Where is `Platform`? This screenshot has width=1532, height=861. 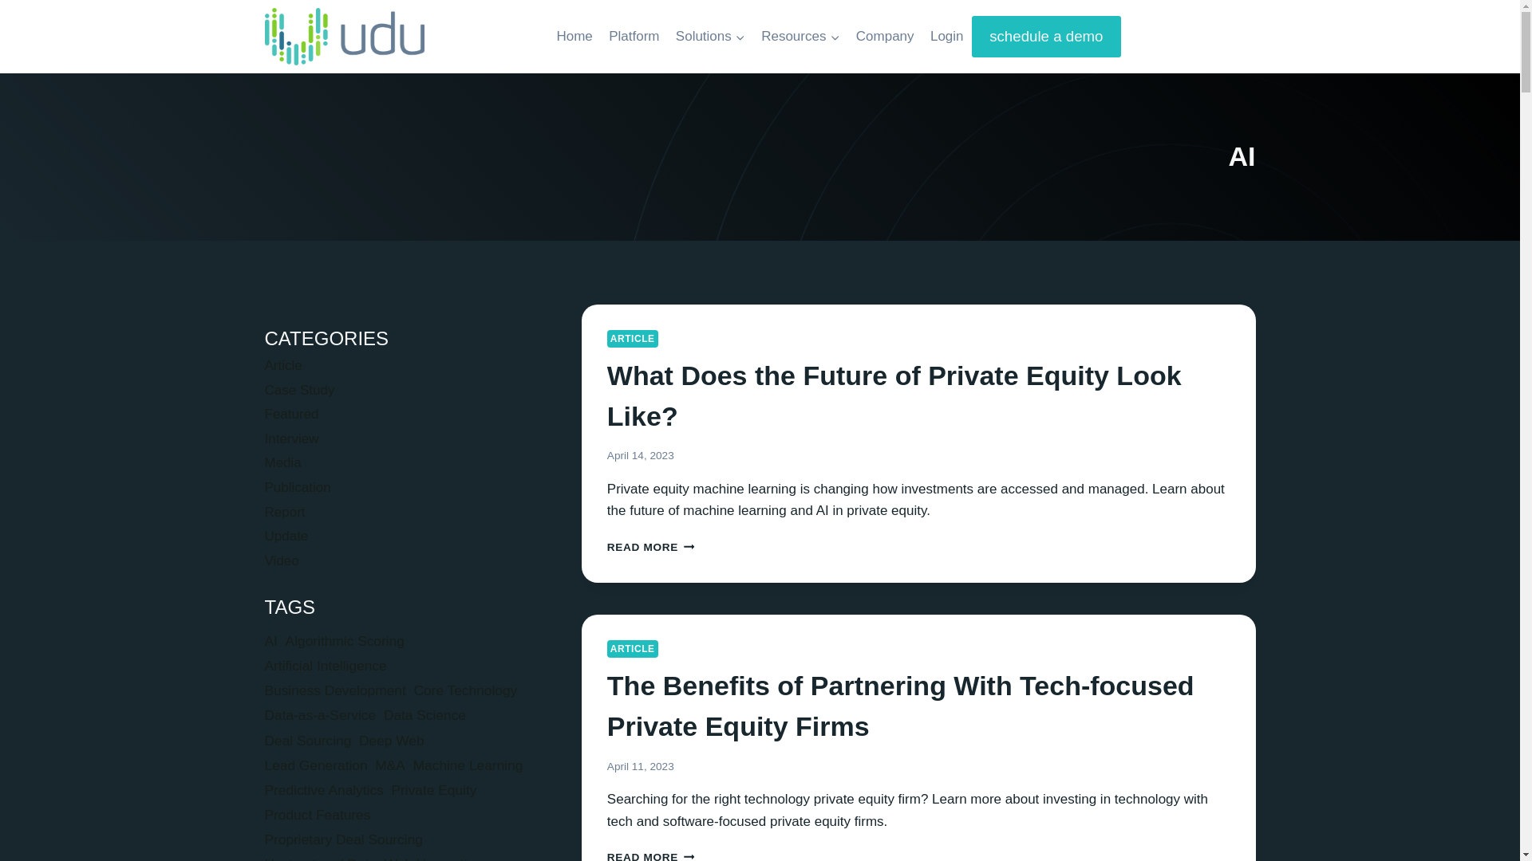
Platform is located at coordinates (651, 547).